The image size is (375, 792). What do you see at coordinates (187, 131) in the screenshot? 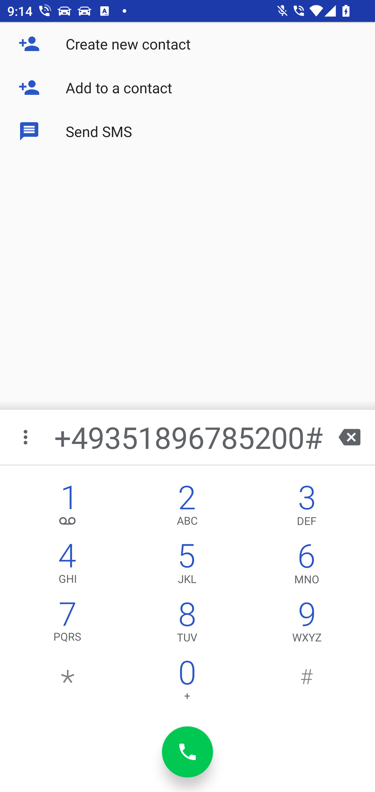
I see `Send SMS` at bounding box center [187, 131].